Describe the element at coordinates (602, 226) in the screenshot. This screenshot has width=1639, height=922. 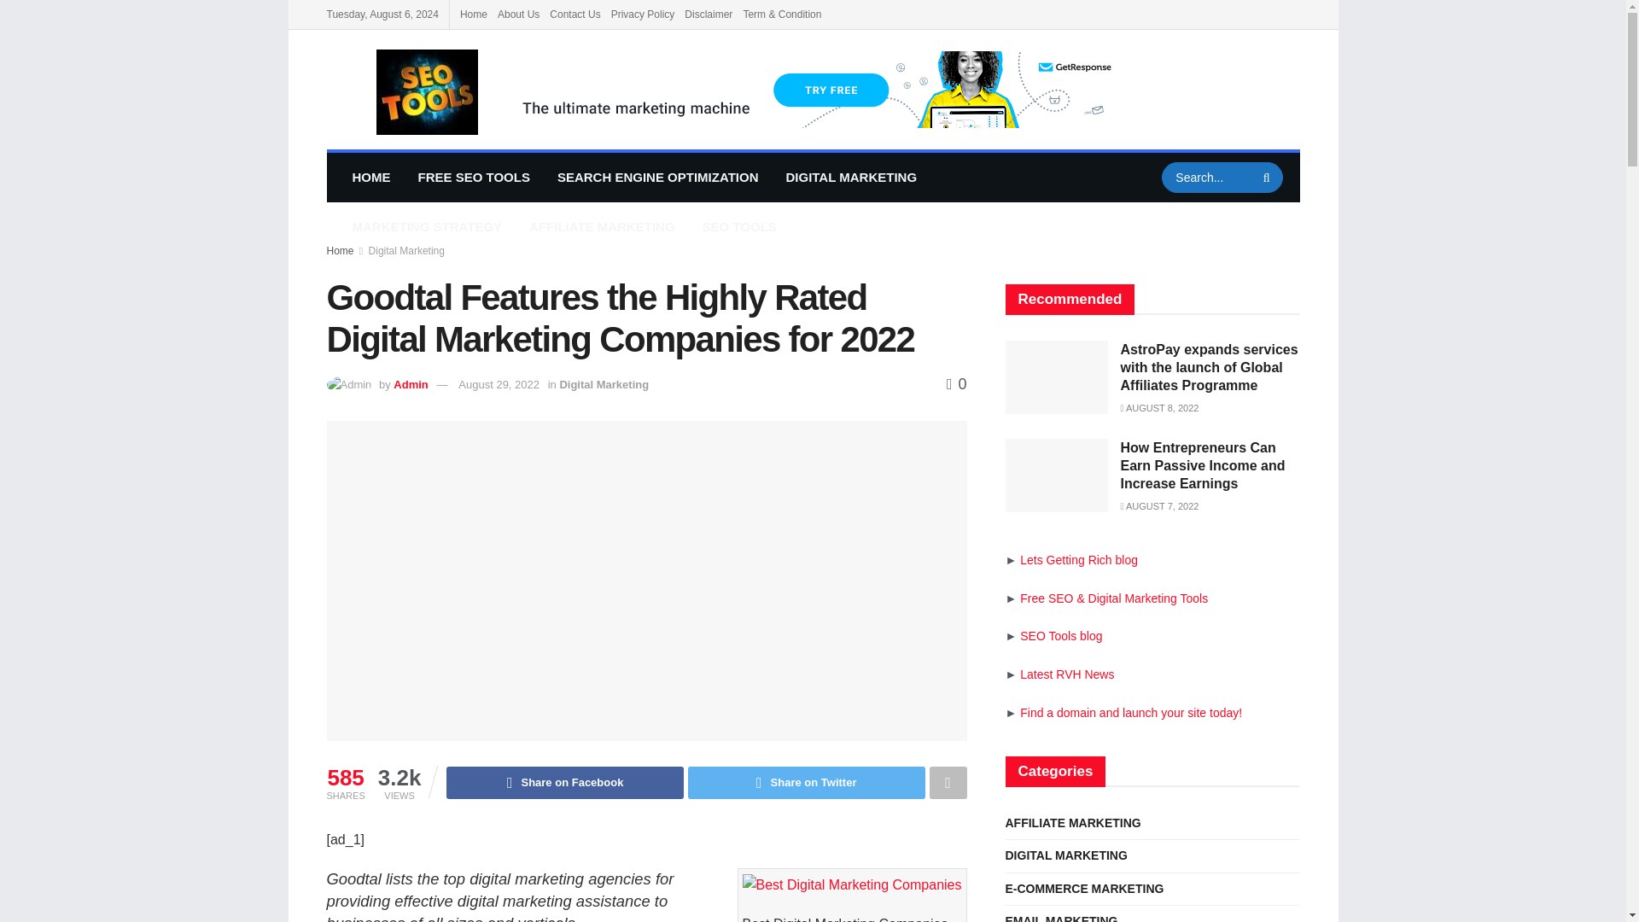
I see `AFFILIATE MARKETING` at that location.